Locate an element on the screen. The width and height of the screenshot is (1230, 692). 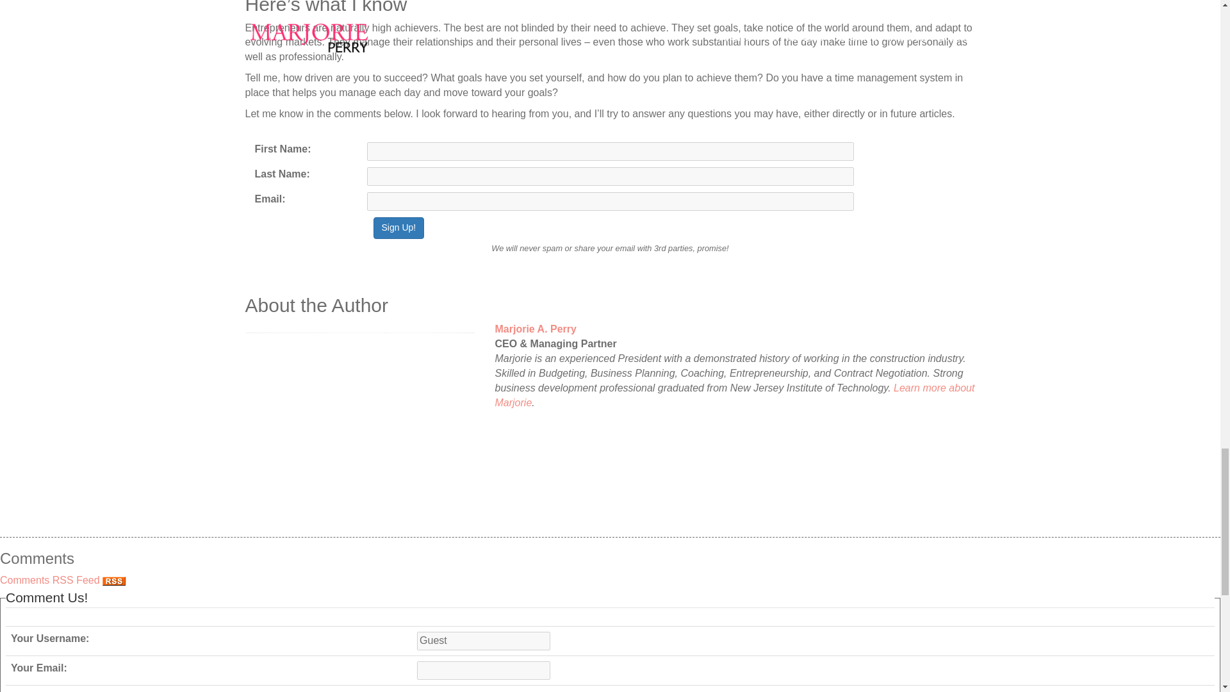
The text to enter in the texbox below is: ONsTtb is located at coordinates (442, 691).